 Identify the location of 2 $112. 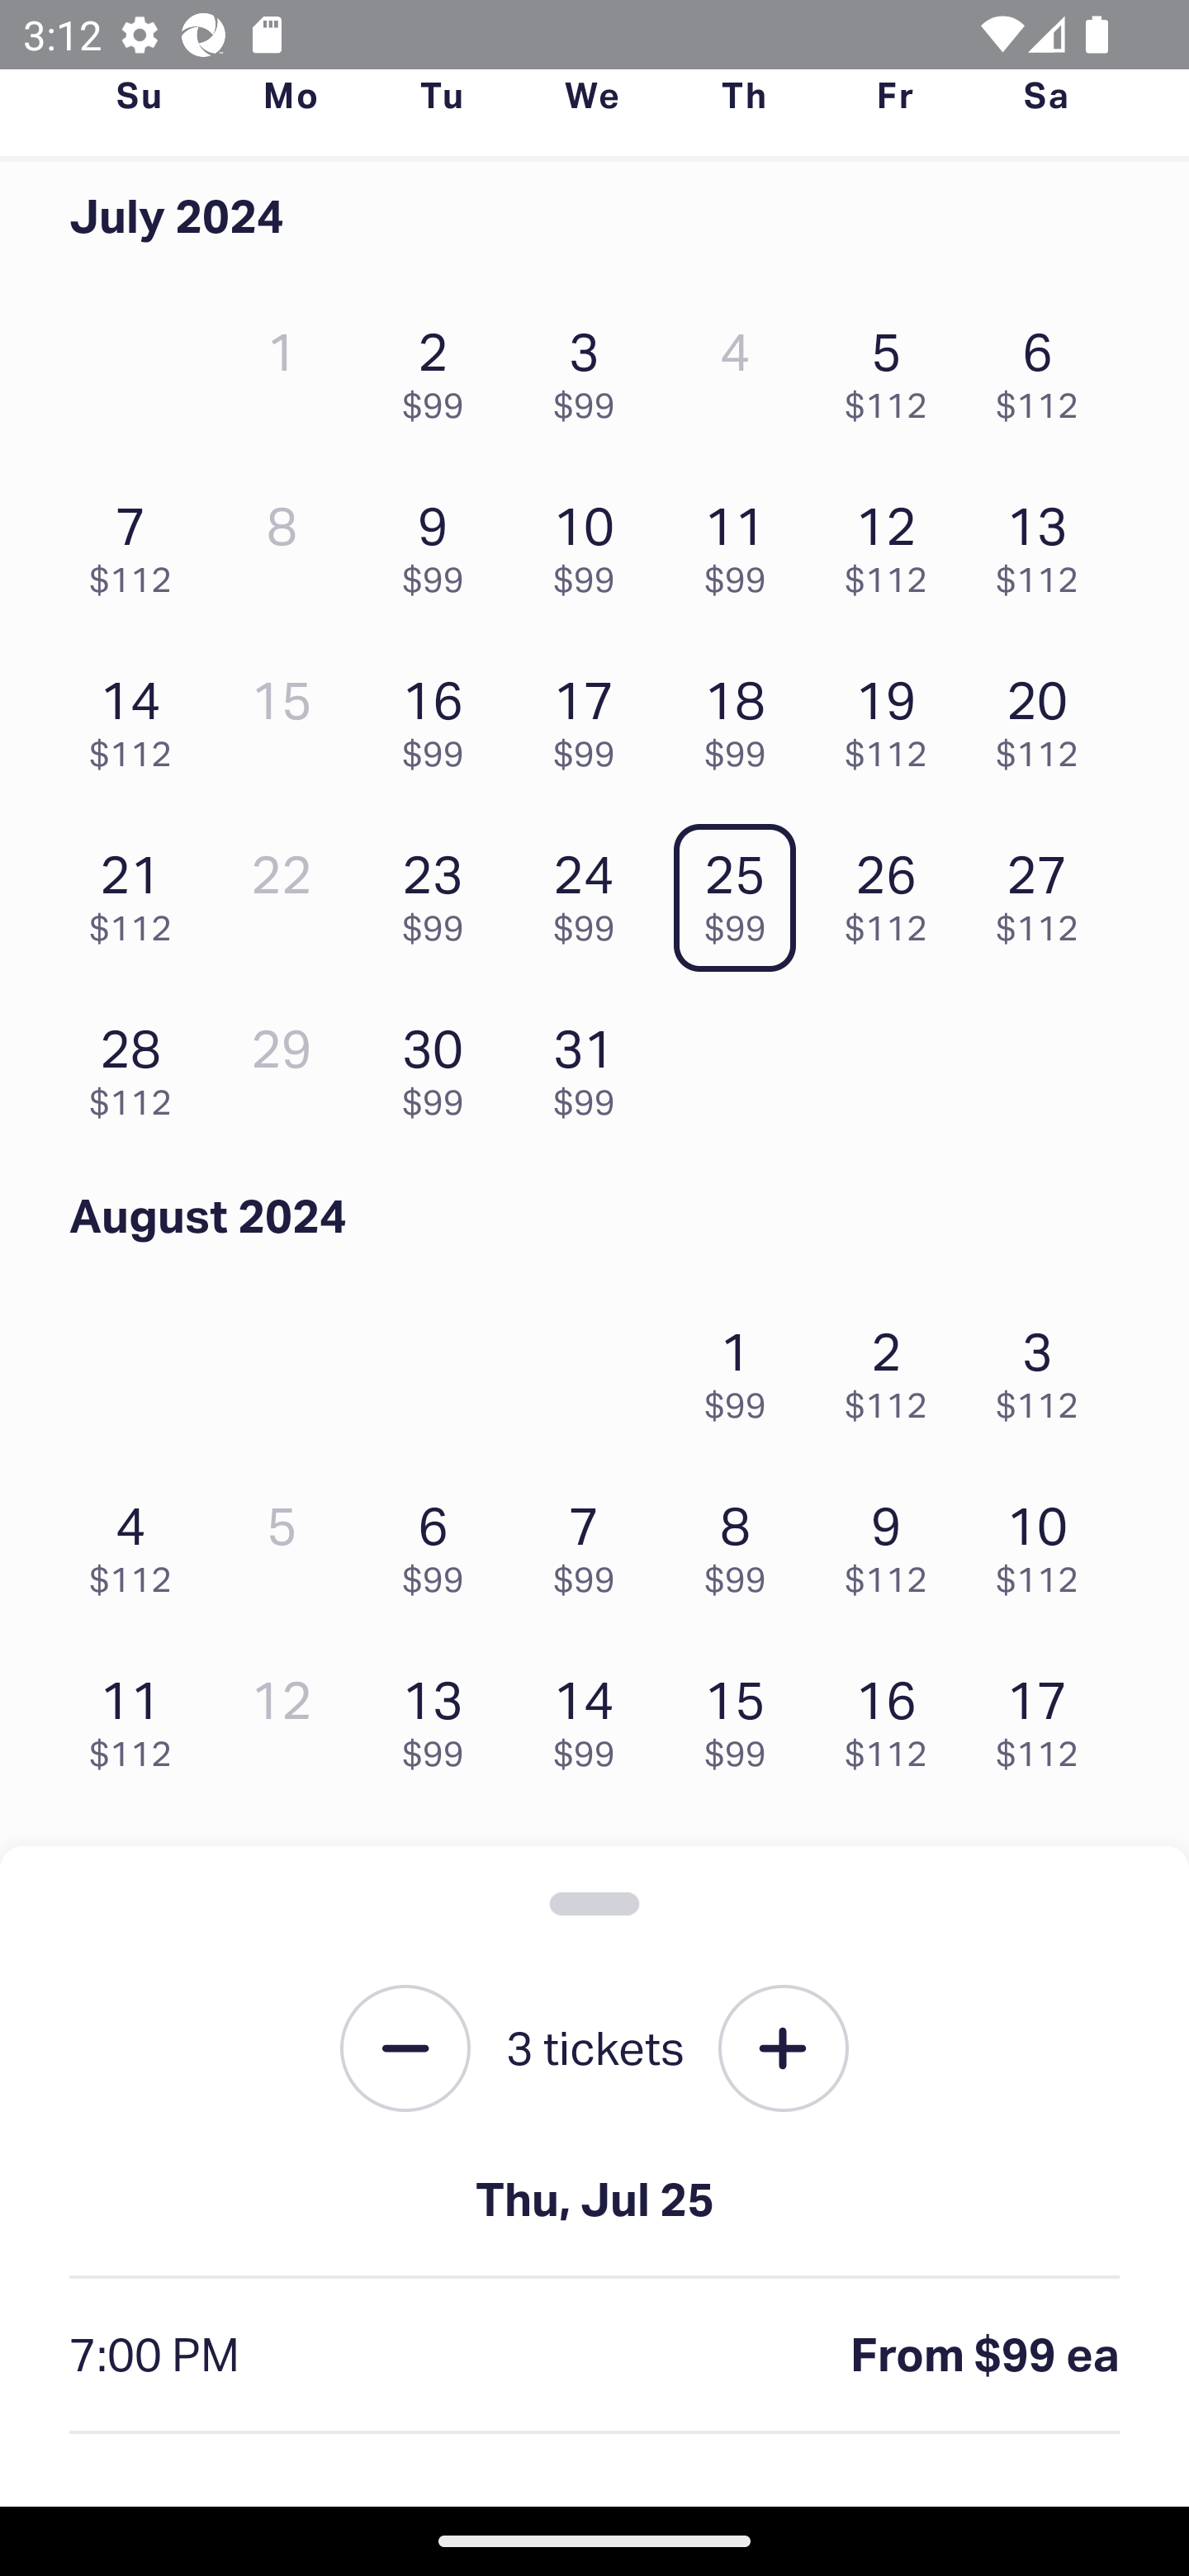
(894, 1366).